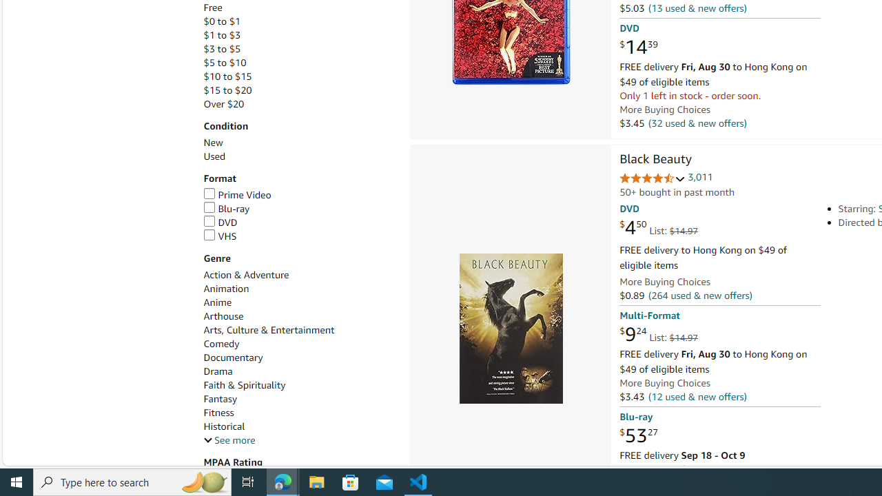 Image resolution: width=882 pixels, height=496 pixels. Describe the element at coordinates (658, 335) in the screenshot. I see `$9.24 List: $14.97` at that location.